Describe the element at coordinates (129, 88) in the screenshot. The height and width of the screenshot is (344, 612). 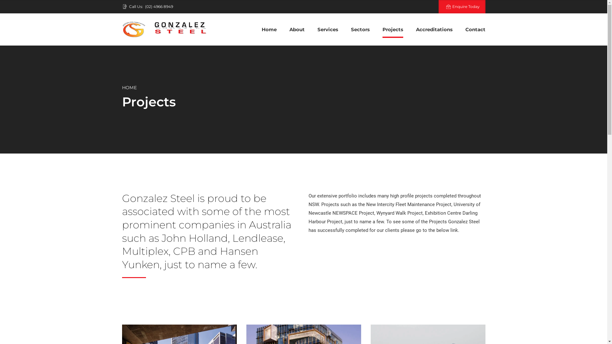
I see `HOME` at that location.